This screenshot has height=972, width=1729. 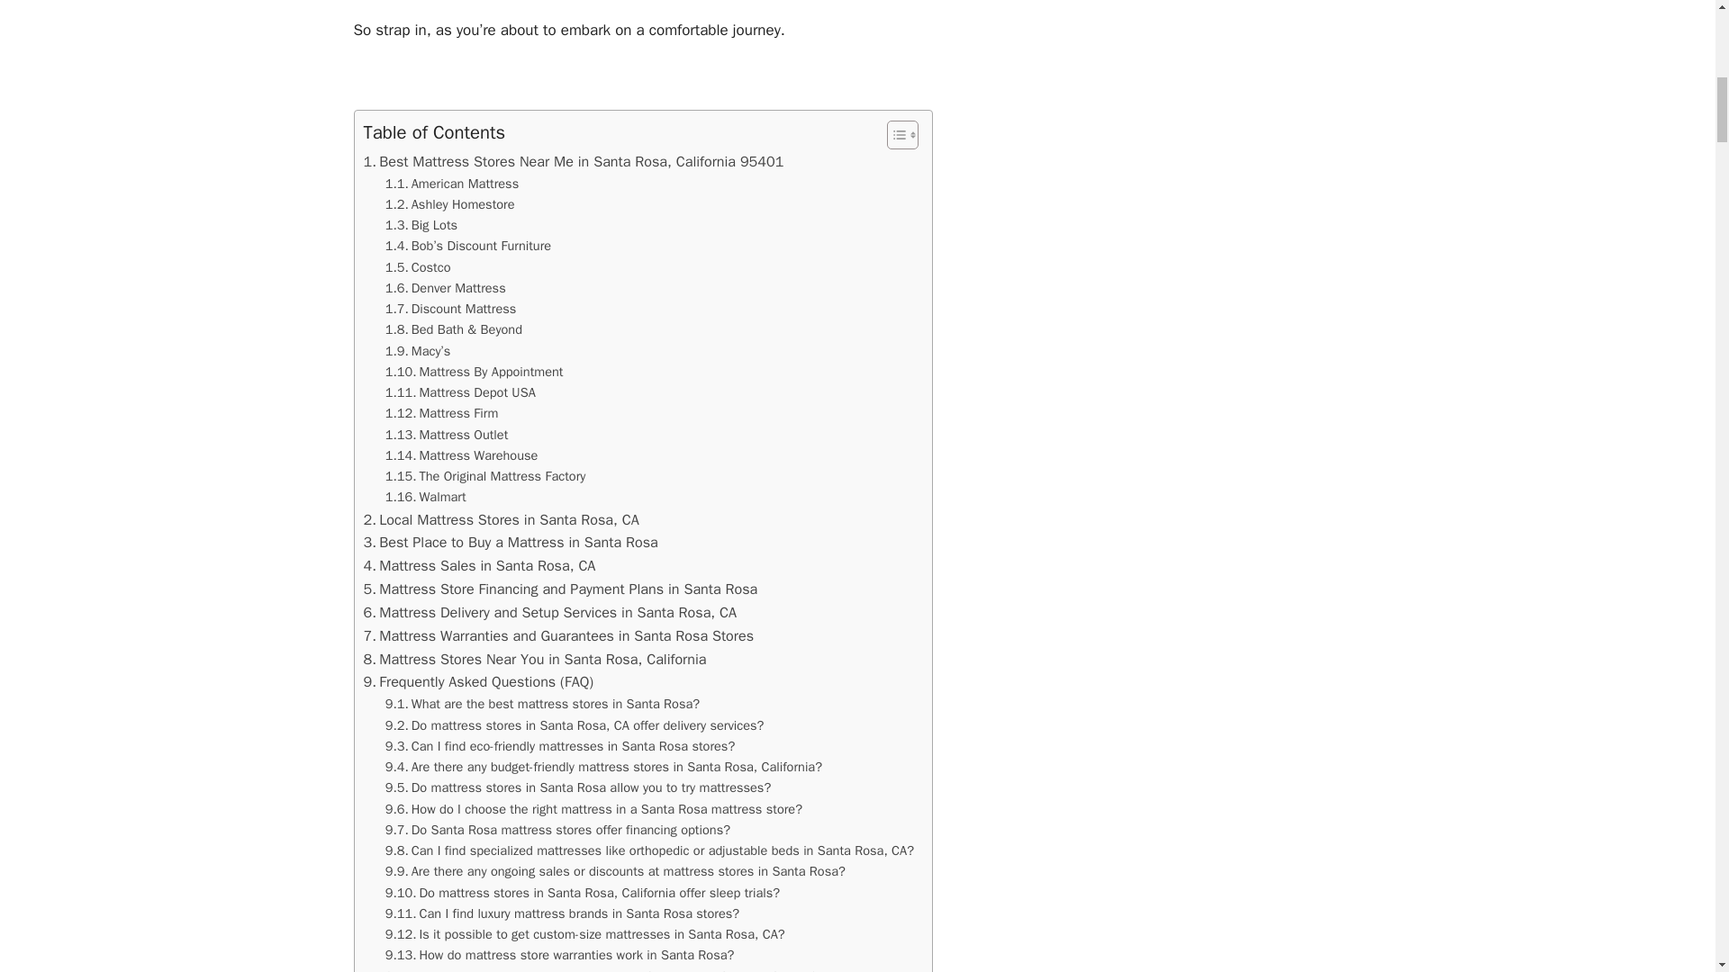 What do you see at coordinates (418, 267) in the screenshot?
I see `Costco` at bounding box center [418, 267].